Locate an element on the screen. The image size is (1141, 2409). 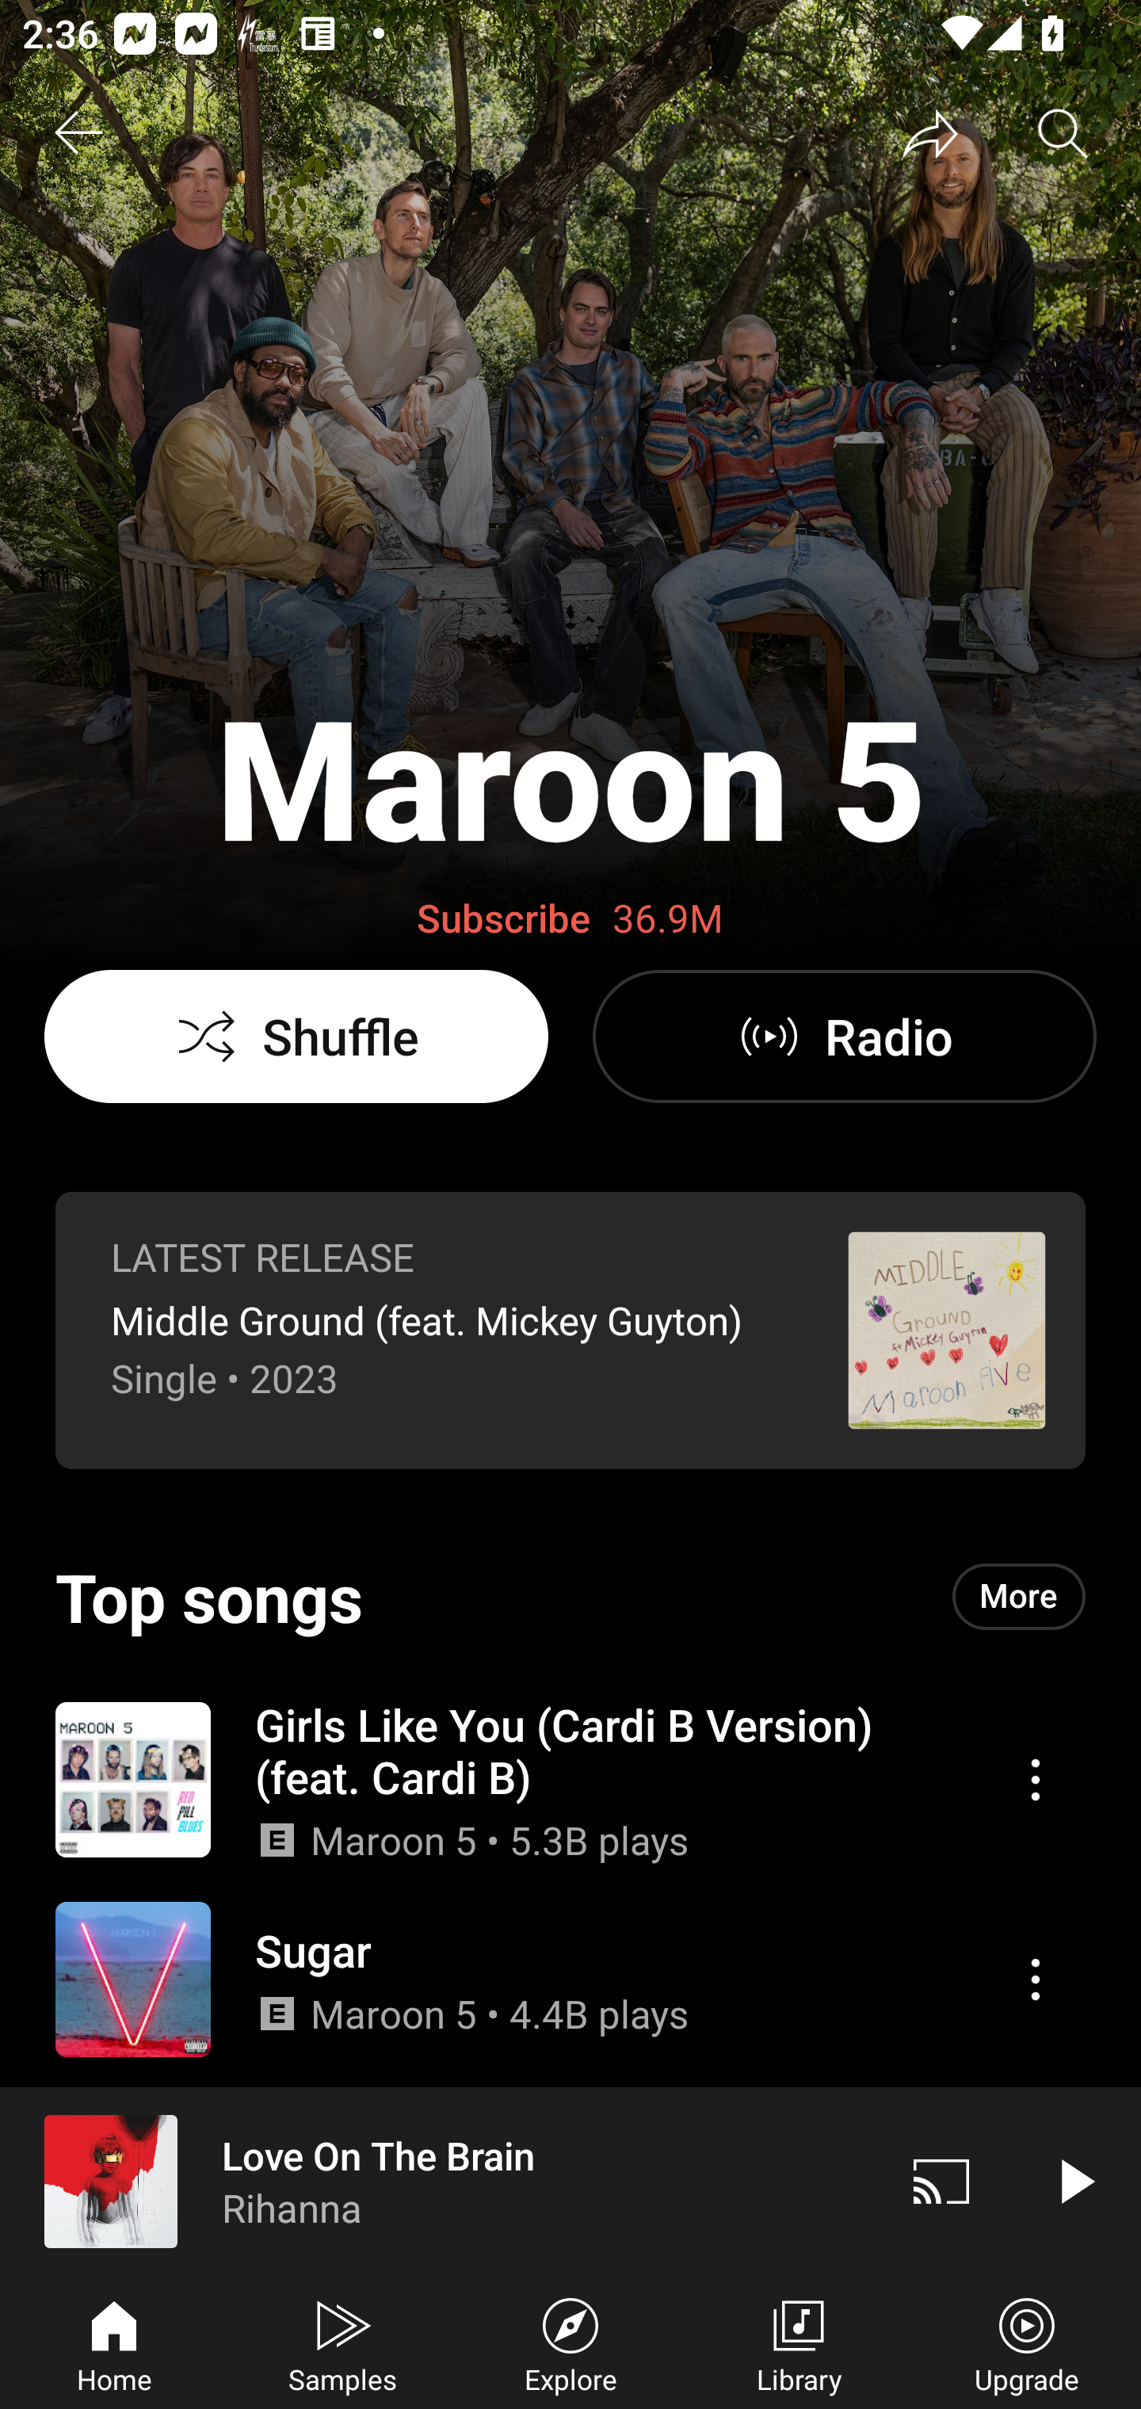
Search is located at coordinates (1063, 133).